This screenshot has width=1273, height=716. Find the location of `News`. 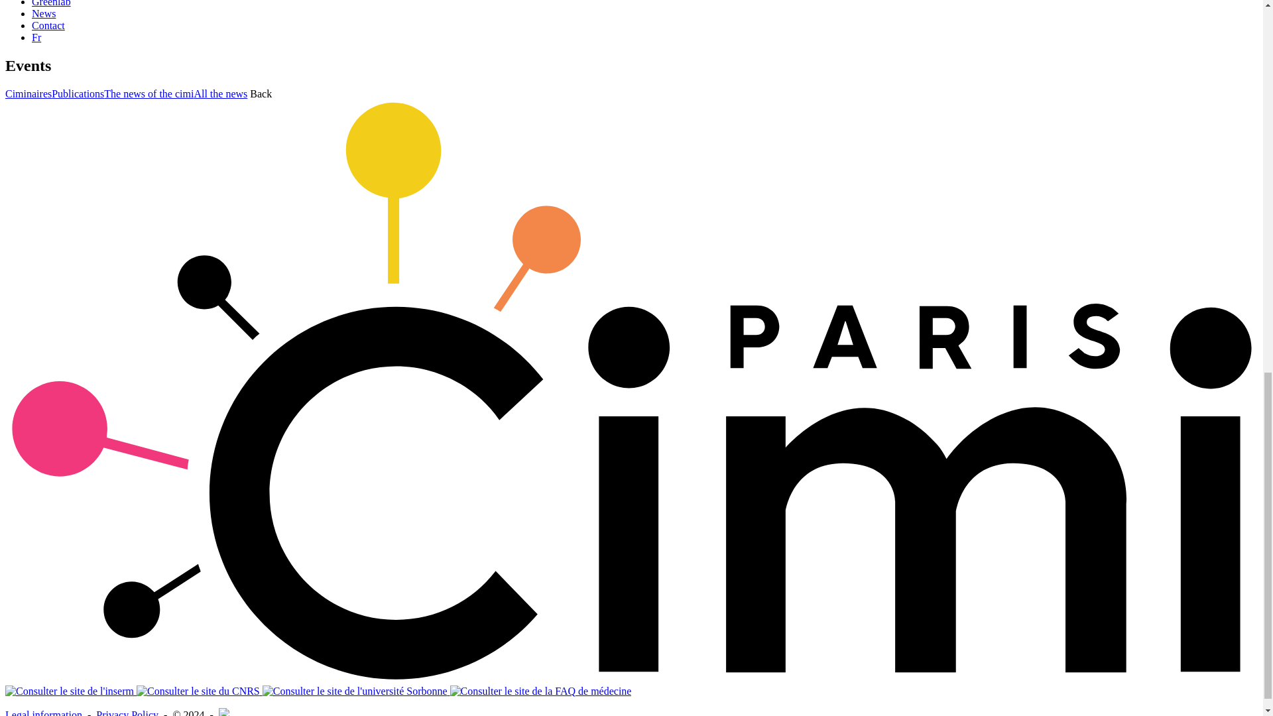

News is located at coordinates (44, 13).